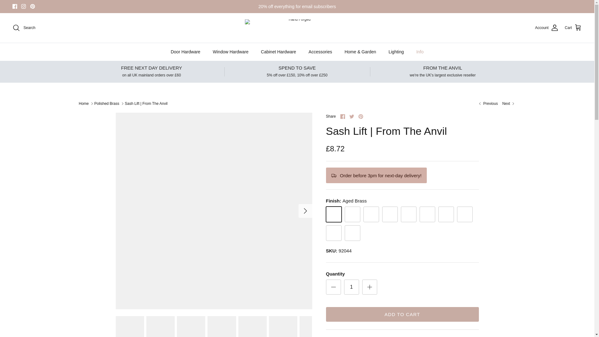  I want to click on Search, so click(24, 27).